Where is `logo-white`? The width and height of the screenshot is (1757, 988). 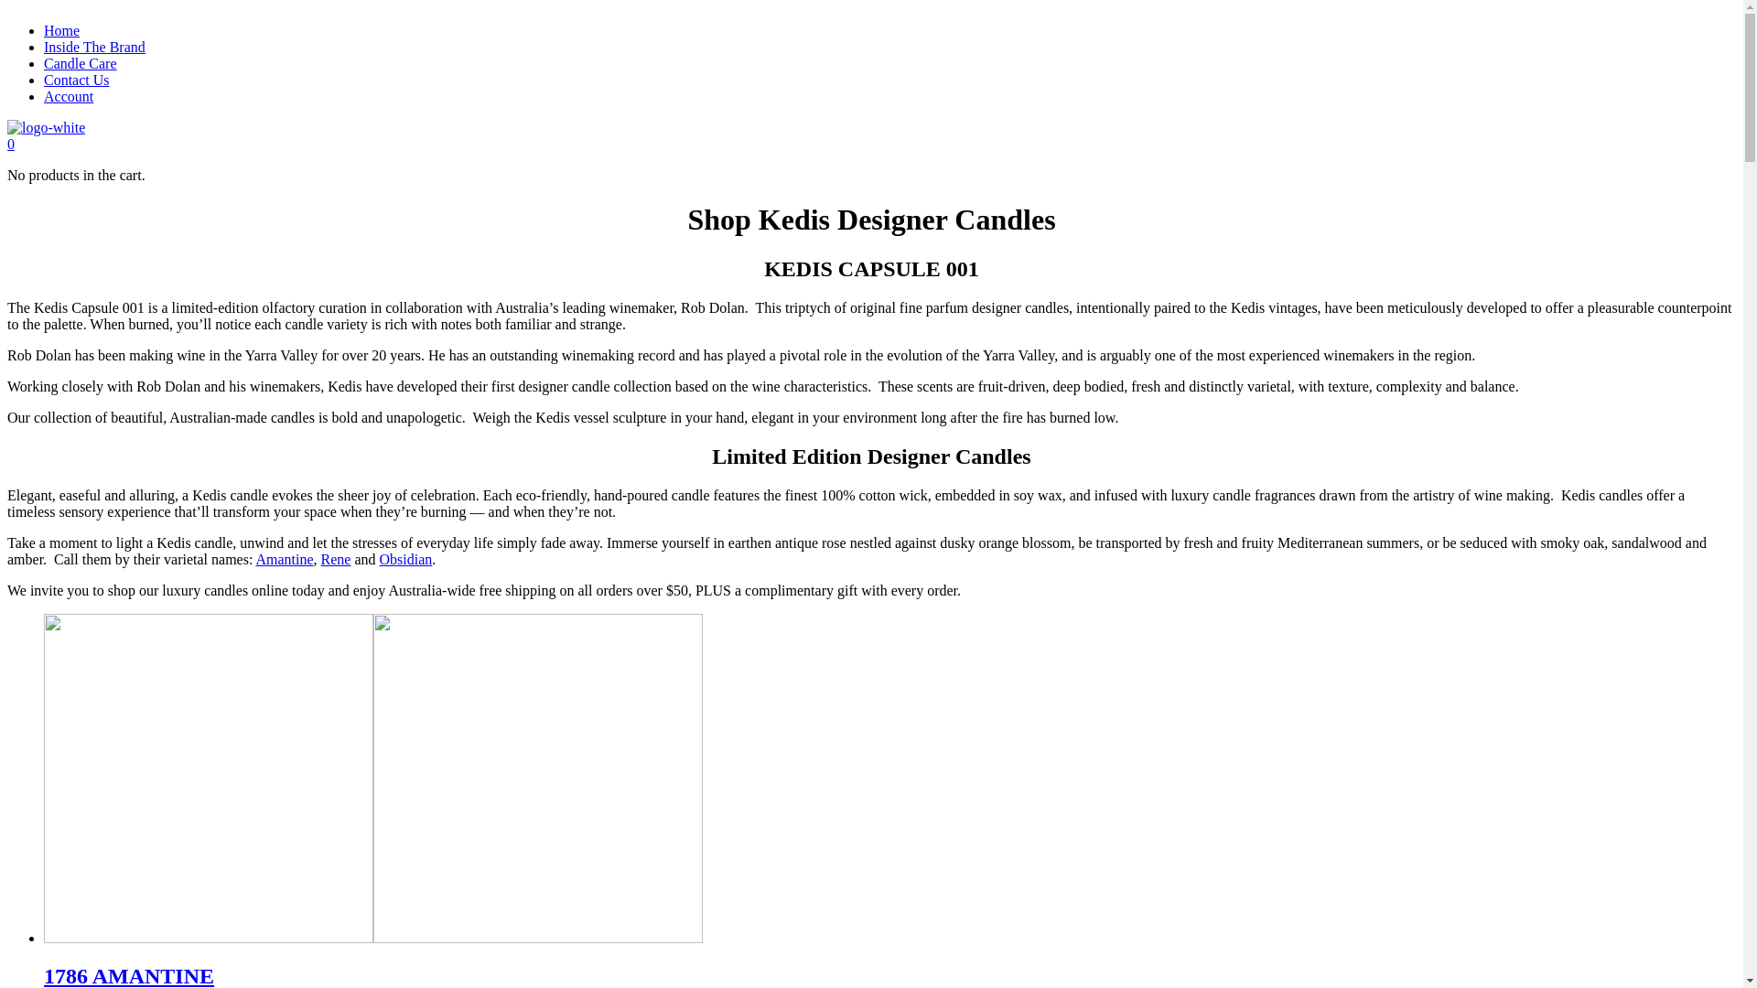 logo-white is located at coordinates (46, 128).